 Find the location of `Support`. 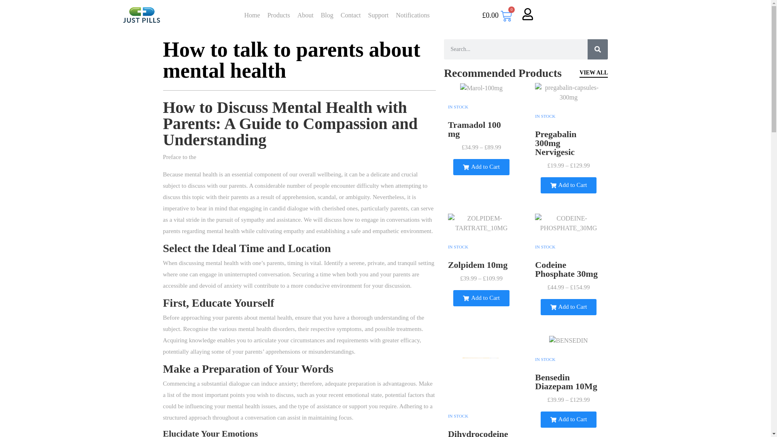

Support is located at coordinates (378, 15).